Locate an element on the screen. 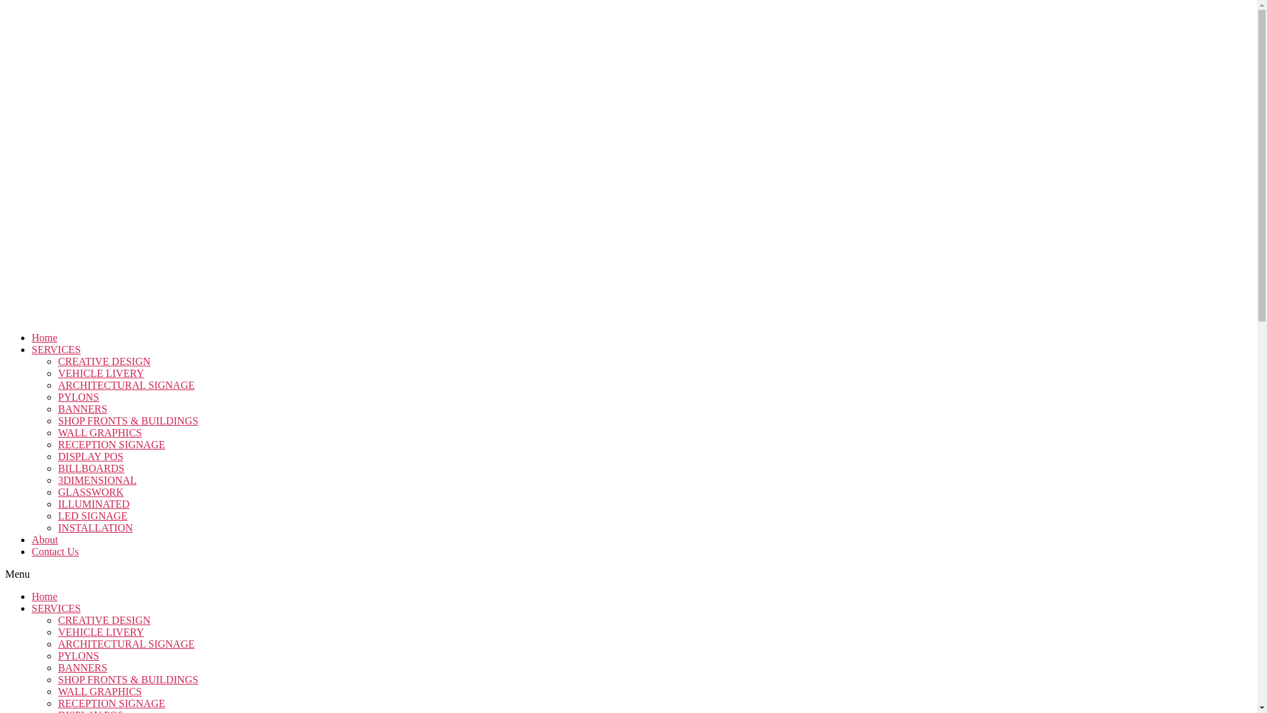 This screenshot has height=713, width=1267. ILLUMINATED is located at coordinates (94, 504).